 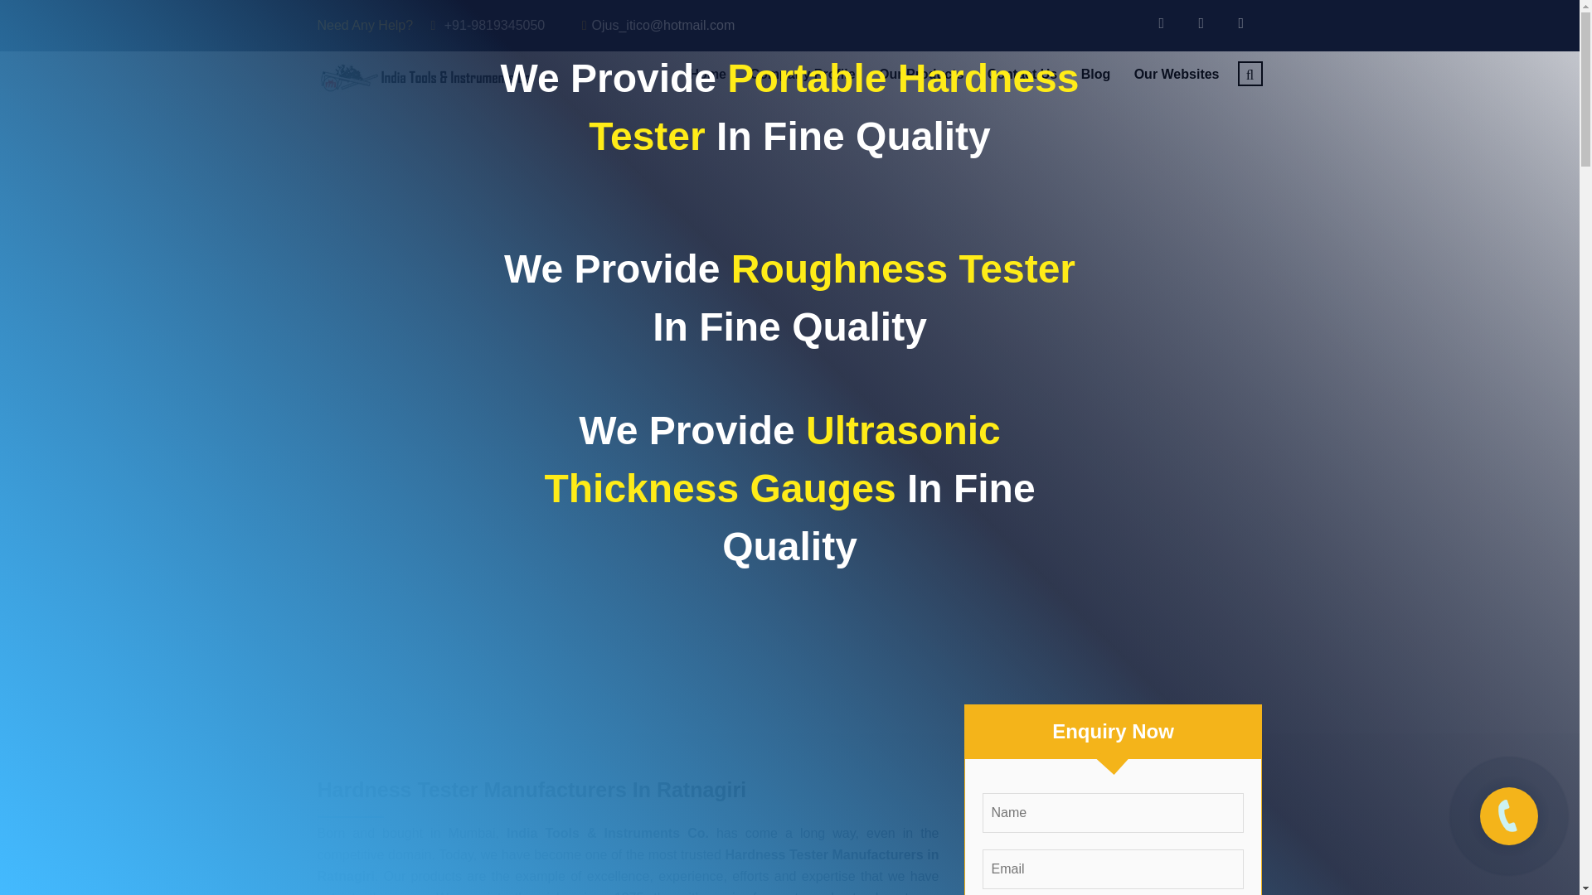 What do you see at coordinates (920, 74) in the screenshot?
I see `Our Products` at bounding box center [920, 74].